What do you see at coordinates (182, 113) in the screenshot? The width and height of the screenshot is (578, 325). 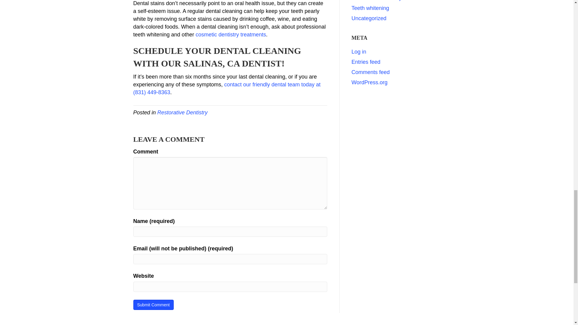 I see `Restorative Dentistry` at bounding box center [182, 113].